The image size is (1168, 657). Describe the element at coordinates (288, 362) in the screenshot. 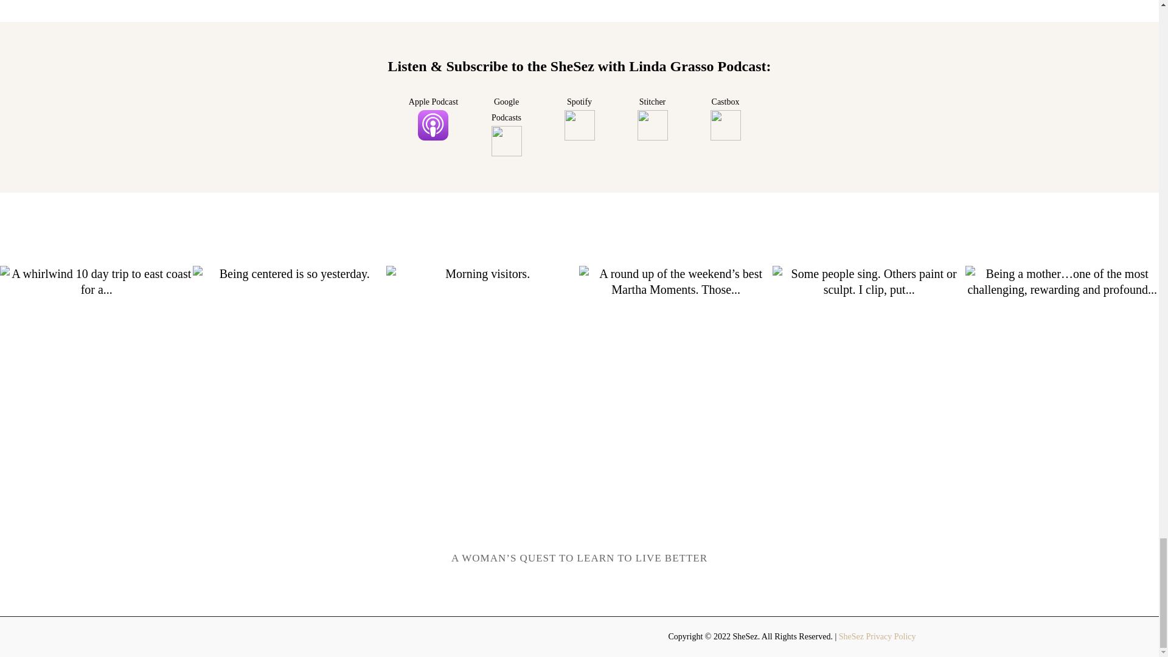

I see `Being centered is so yesterday.` at that location.